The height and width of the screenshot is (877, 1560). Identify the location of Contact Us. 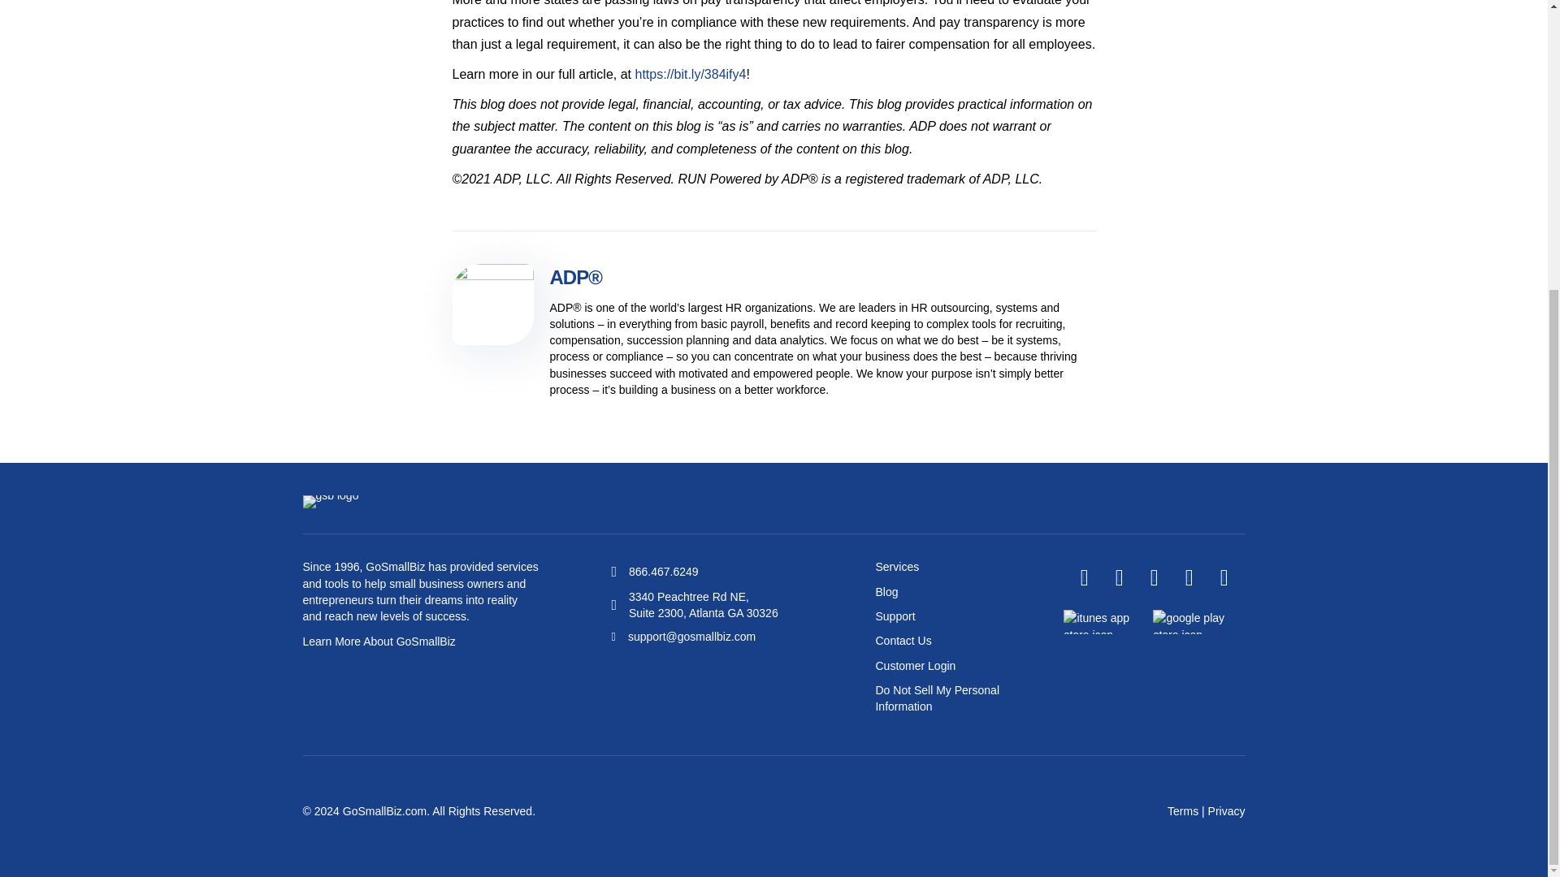
(903, 640).